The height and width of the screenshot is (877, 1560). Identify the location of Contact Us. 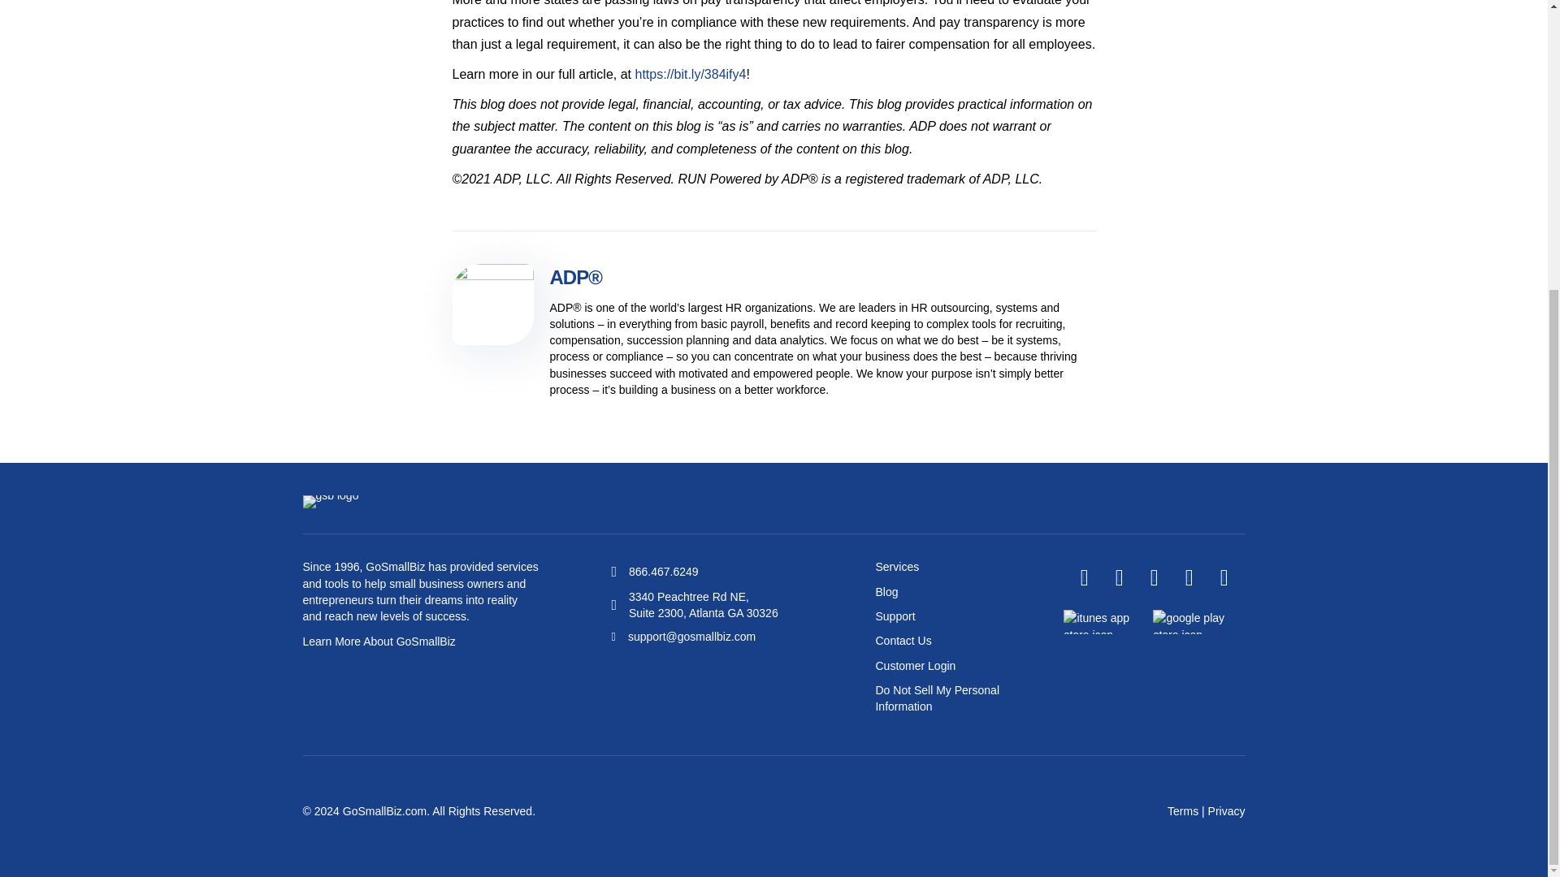
(903, 640).